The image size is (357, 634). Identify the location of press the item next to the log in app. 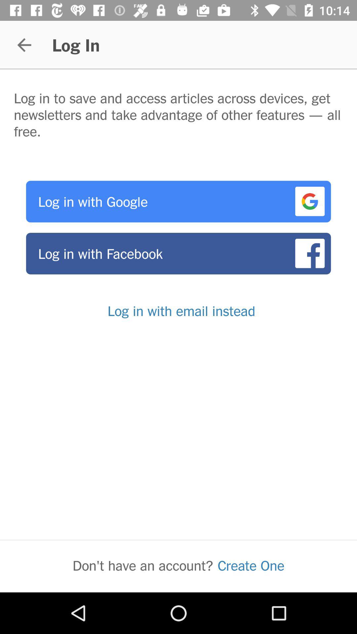
(24, 45).